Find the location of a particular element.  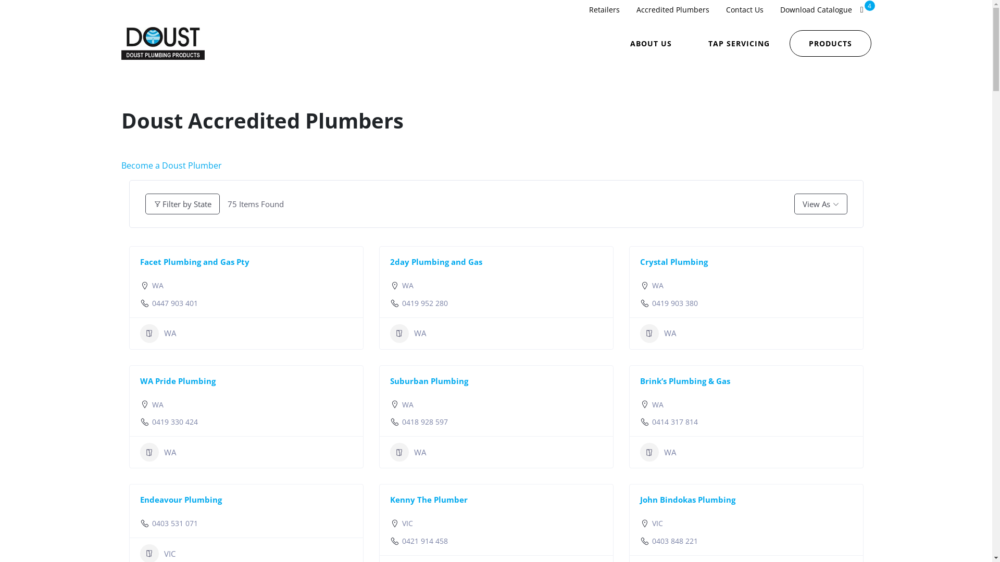

WA is located at coordinates (407, 452).